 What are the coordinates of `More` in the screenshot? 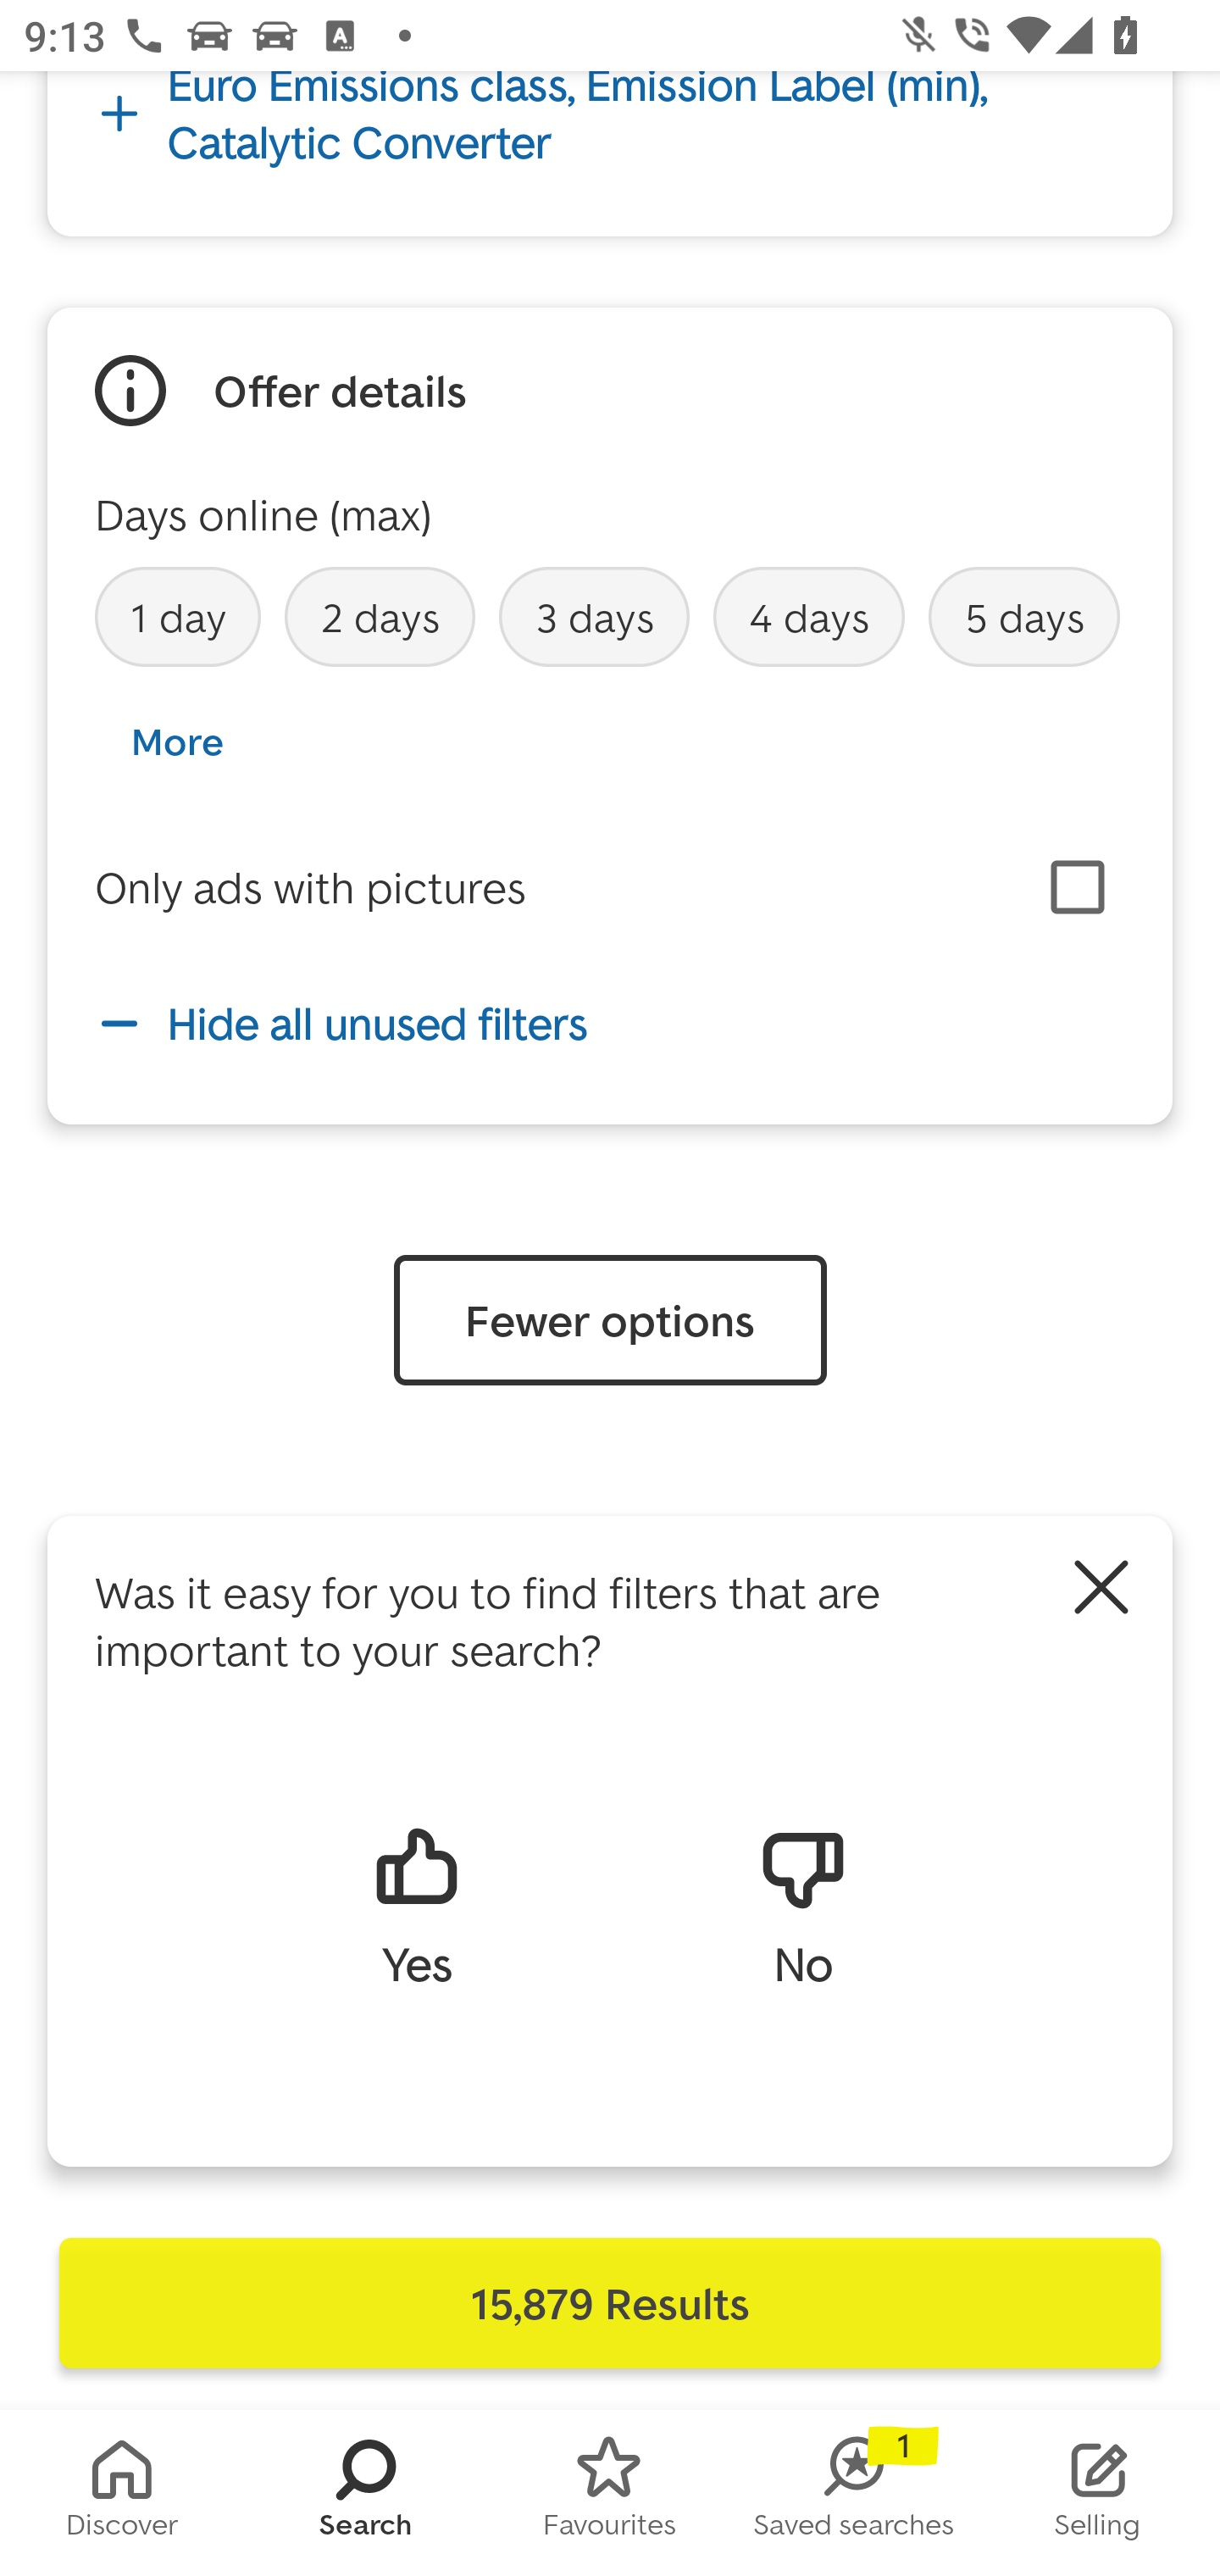 It's located at (176, 741).